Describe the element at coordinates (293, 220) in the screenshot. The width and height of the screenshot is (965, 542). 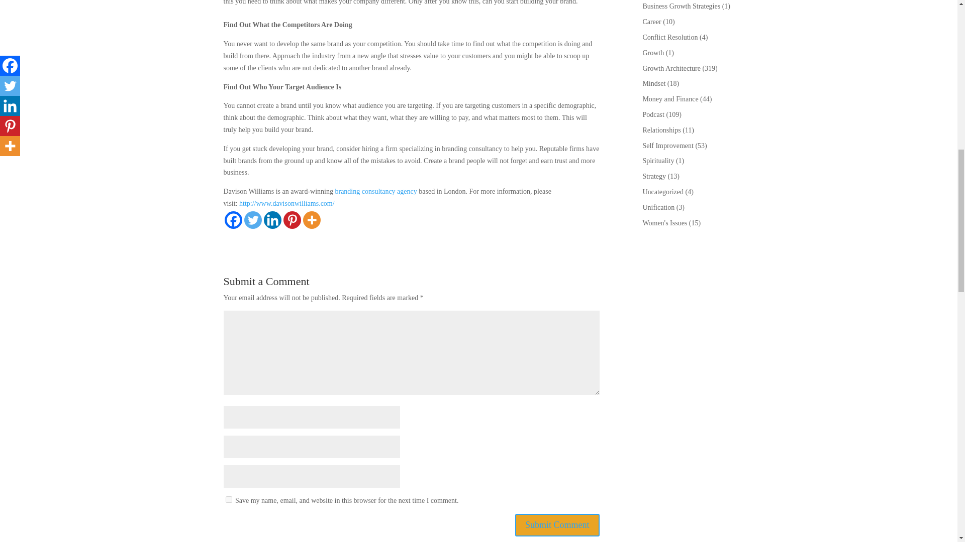
I see `Pinterest` at that location.